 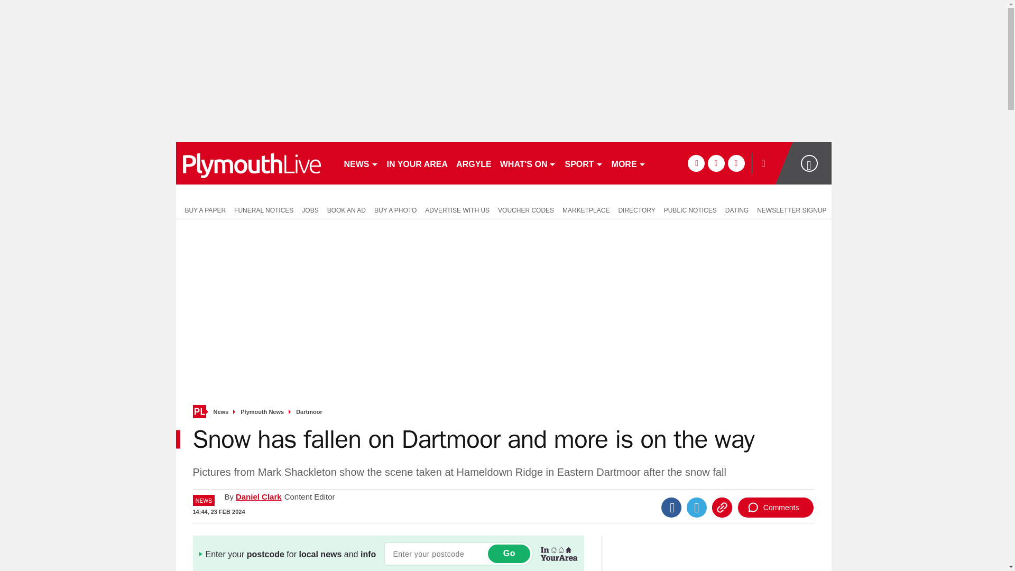 I want to click on Facebook, so click(x=671, y=507).